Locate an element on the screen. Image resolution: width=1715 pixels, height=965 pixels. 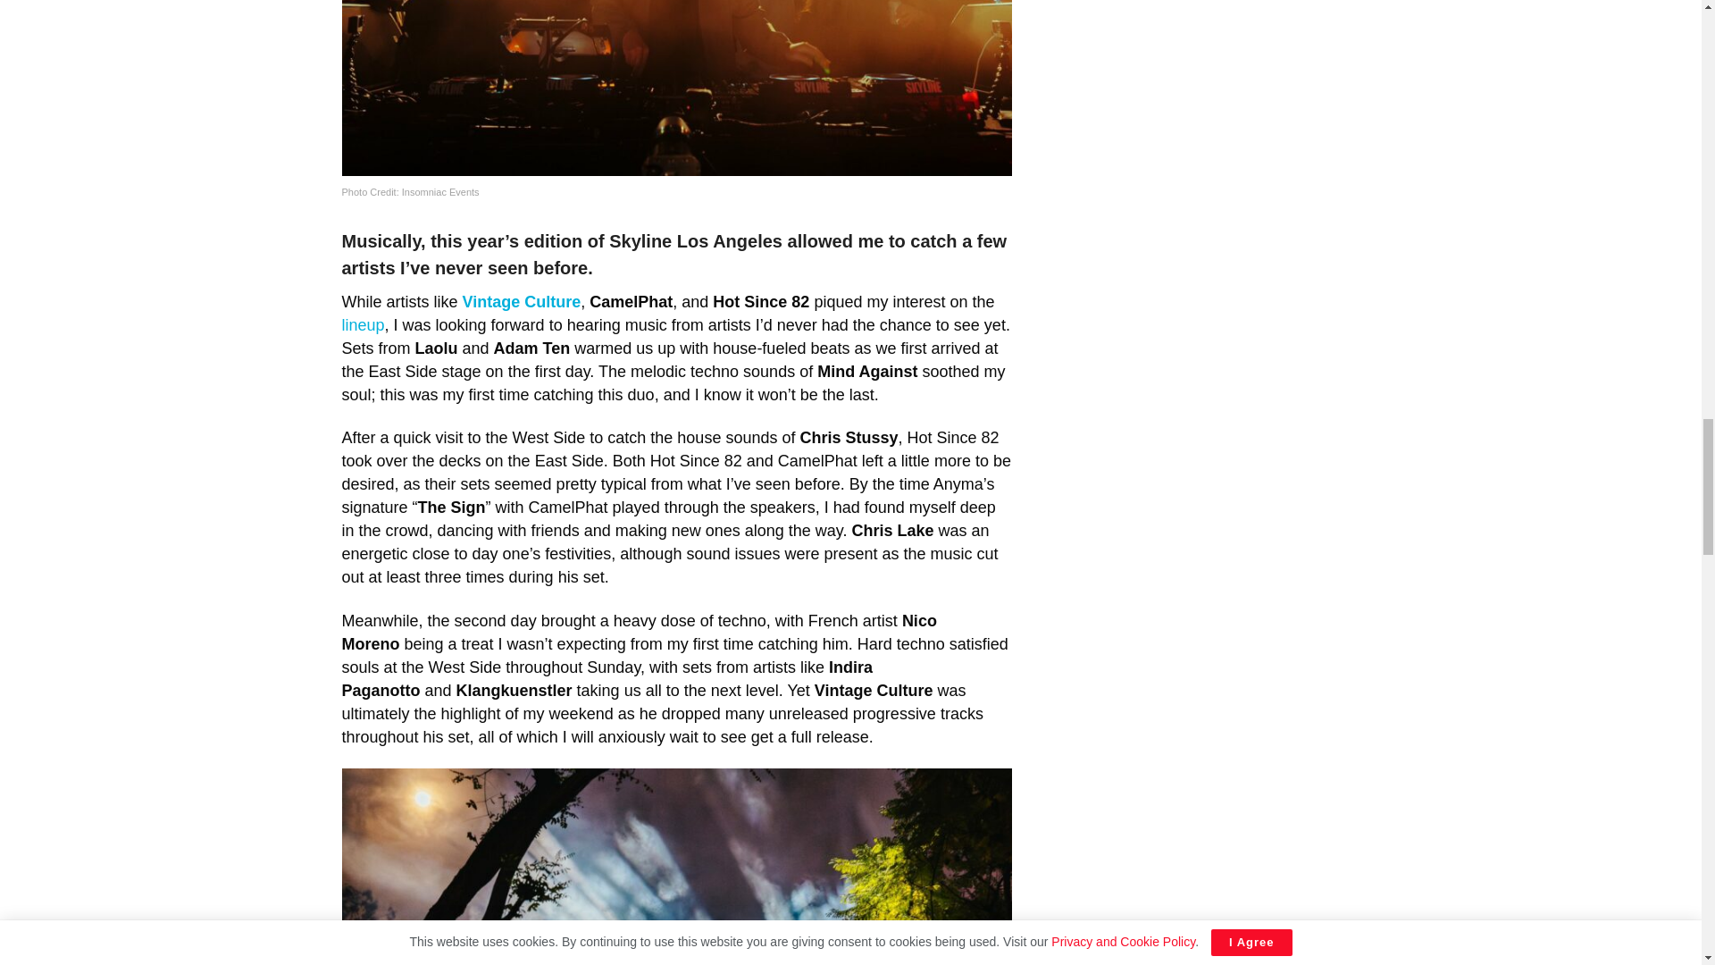
Vintage Culture is located at coordinates (522, 302).